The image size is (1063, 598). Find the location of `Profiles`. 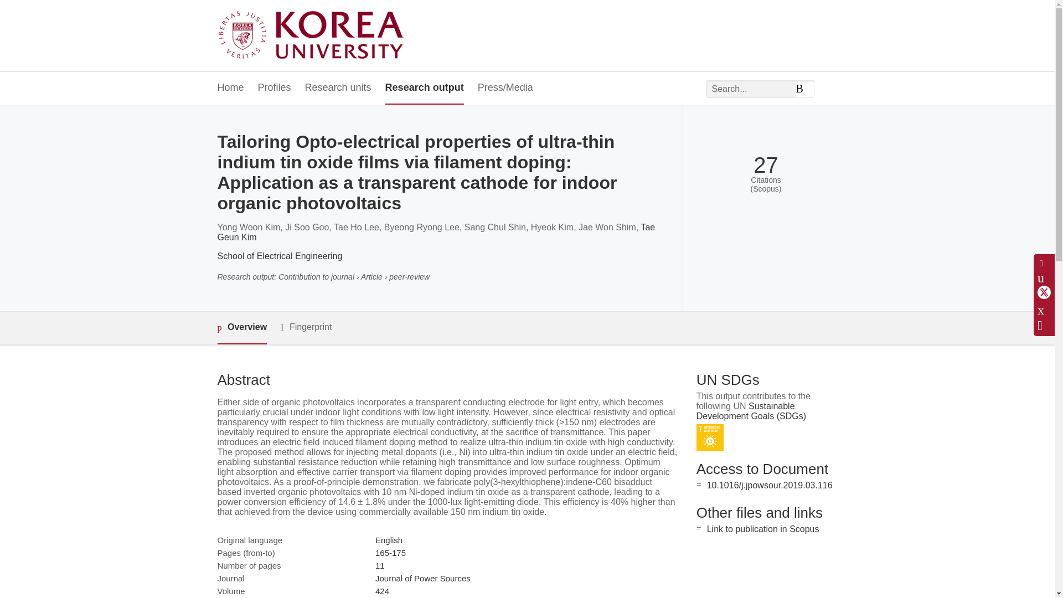

Profiles is located at coordinates (275, 88).